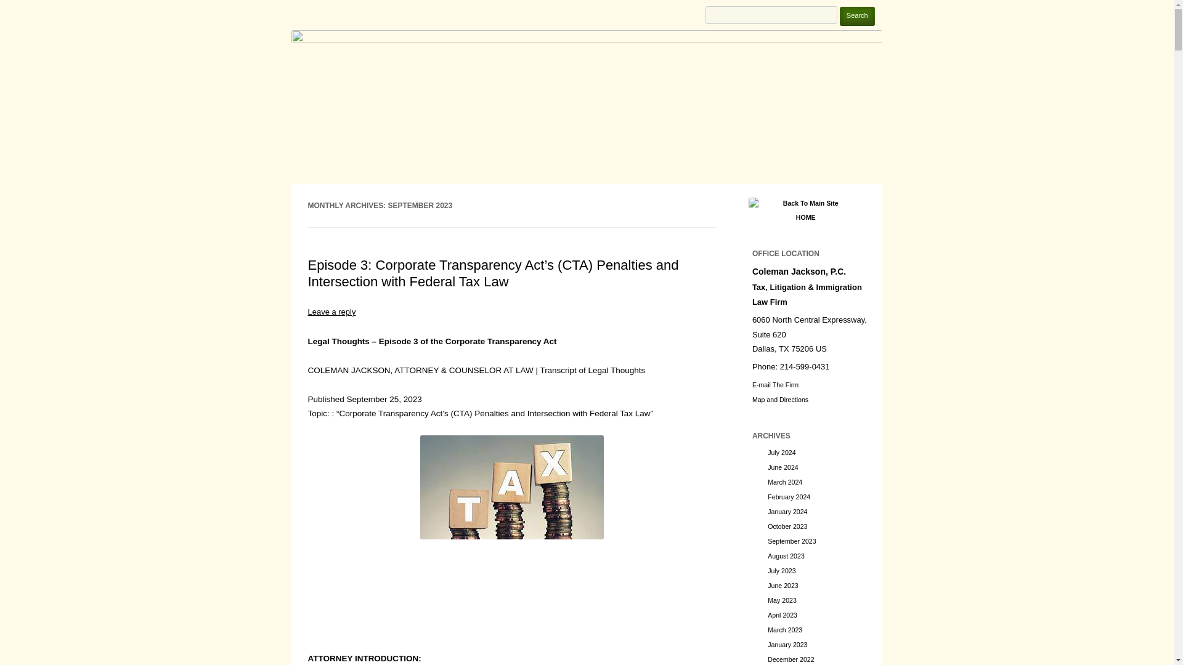 This screenshot has width=1183, height=665. What do you see at coordinates (781, 452) in the screenshot?
I see `July 2024` at bounding box center [781, 452].